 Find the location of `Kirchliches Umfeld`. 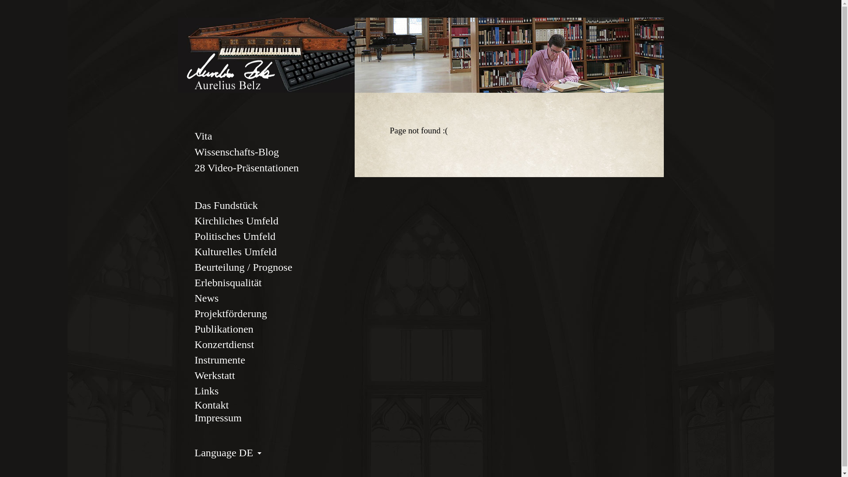

Kirchliches Umfeld is located at coordinates (236, 221).